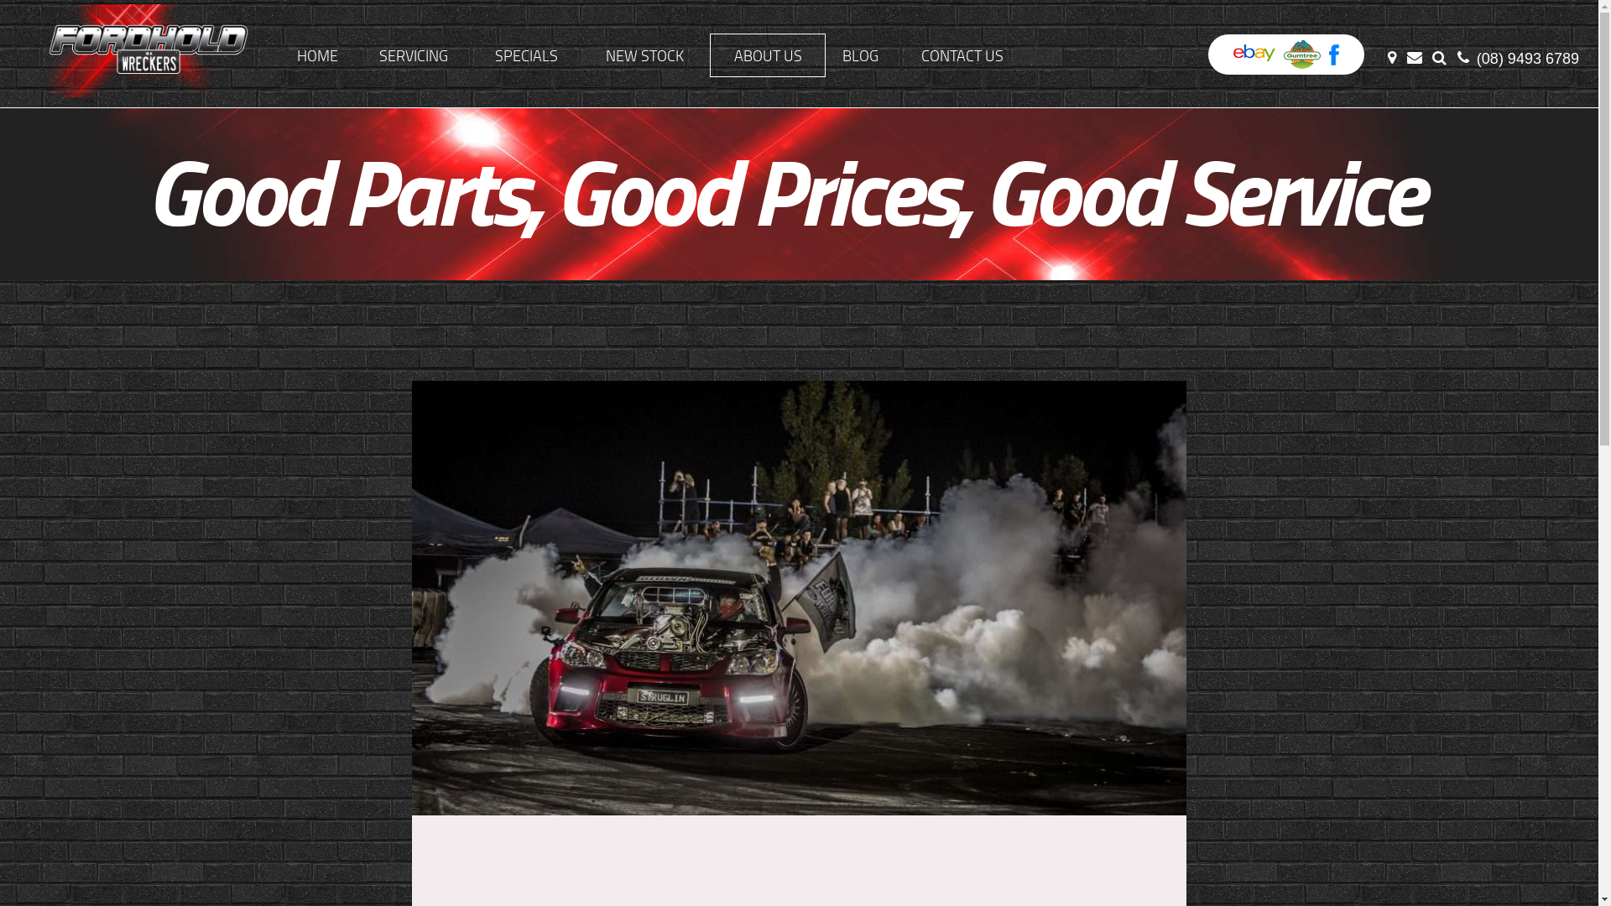  Describe the element at coordinates (1302, 55) in the screenshot. I see `http://bit.ly/2dtjy00` at that location.